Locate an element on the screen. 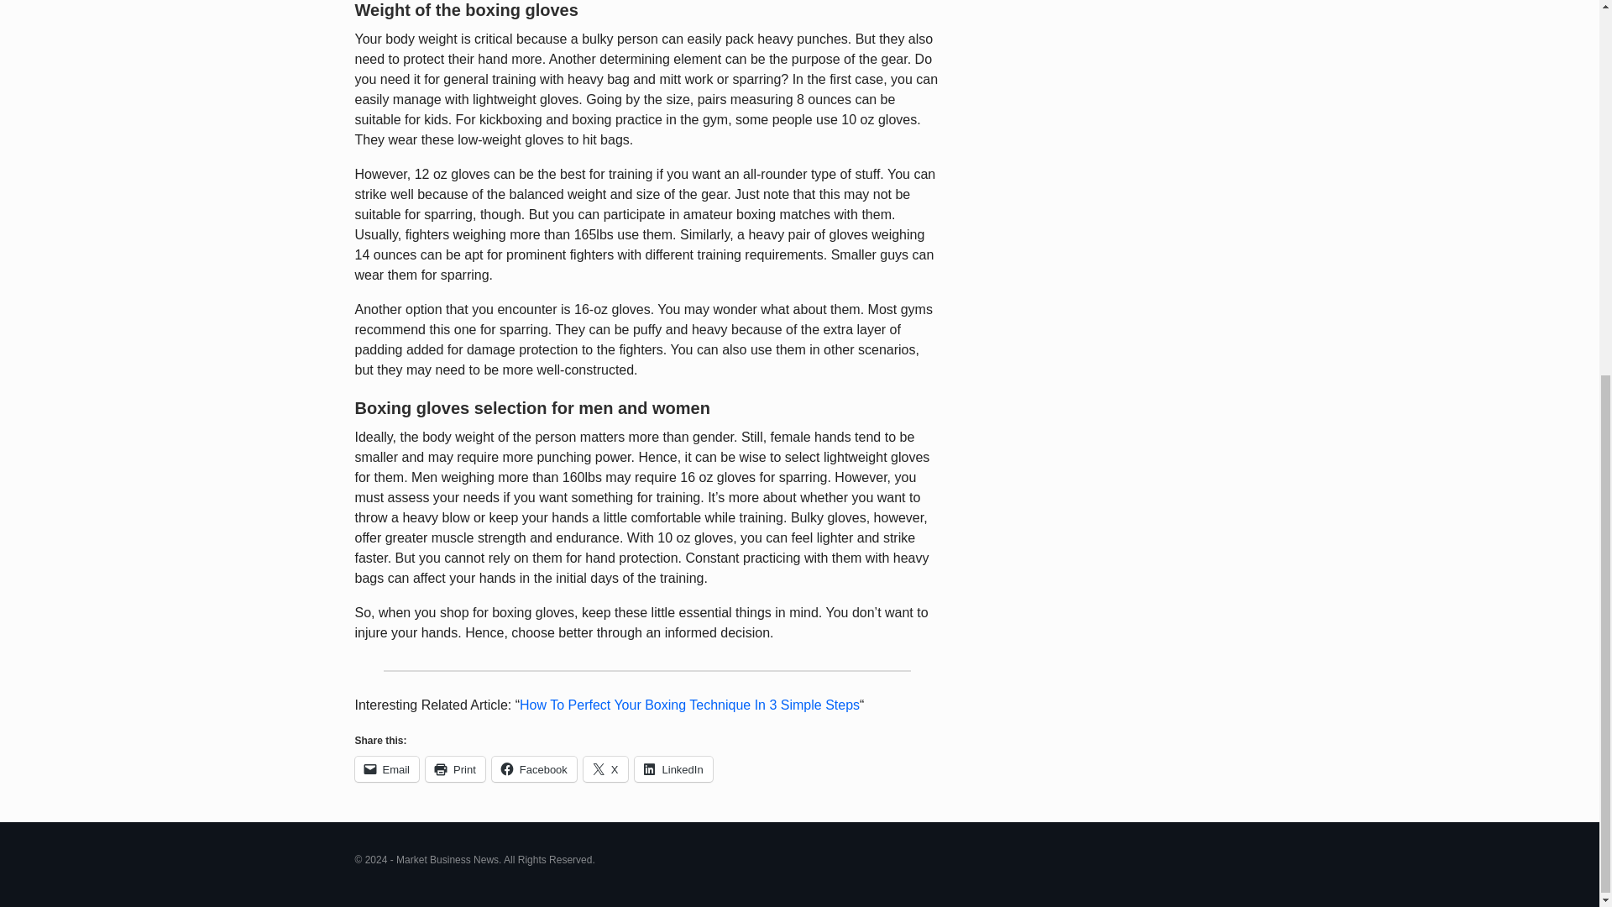 Image resolution: width=1612 pixels, height=907 pixels. Click to share on Facebook is located at coordinates (534, 768).